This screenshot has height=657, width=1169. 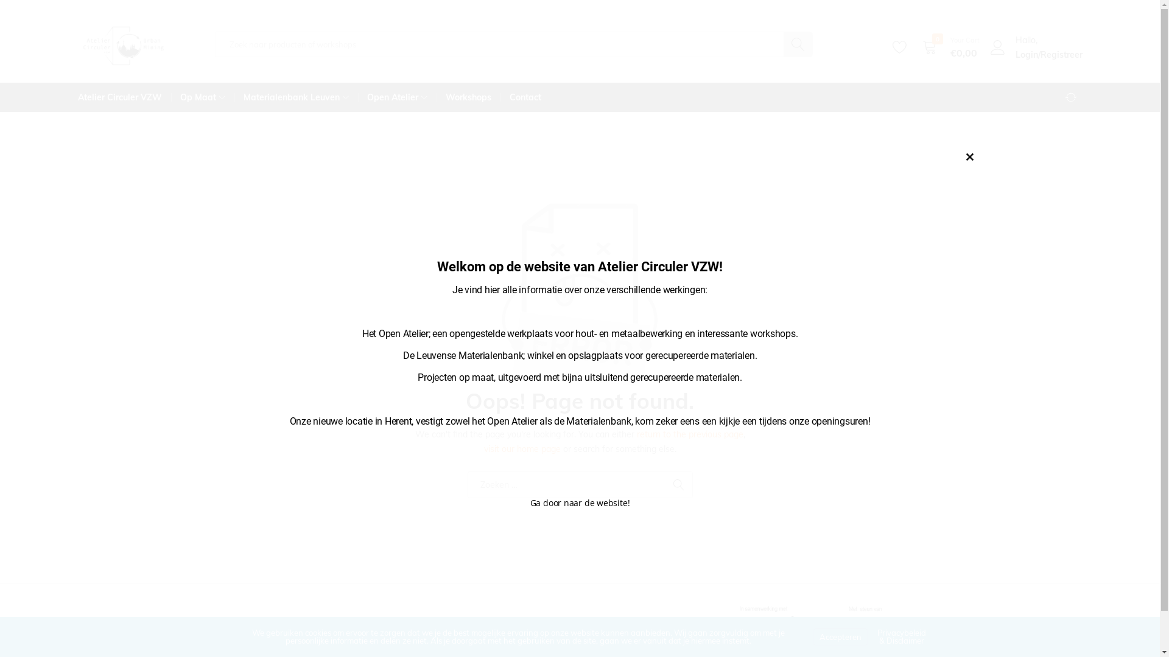 I want to click on Open Atelier, so click(x=397, y=97).